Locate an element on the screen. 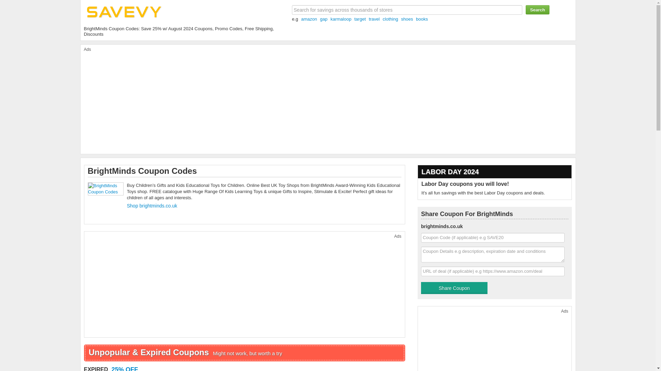  shoes is located at coordinates (407, 19).